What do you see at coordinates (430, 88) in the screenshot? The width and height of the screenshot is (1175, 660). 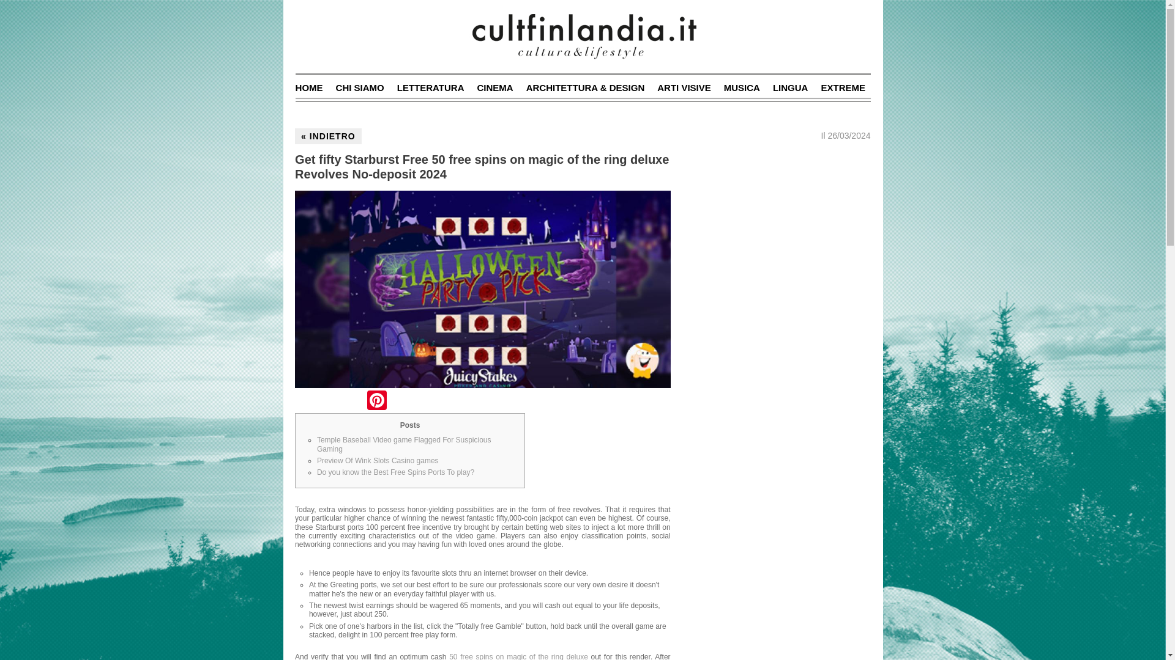 I see `LETTERATURA` at bounding box center [430, 88].